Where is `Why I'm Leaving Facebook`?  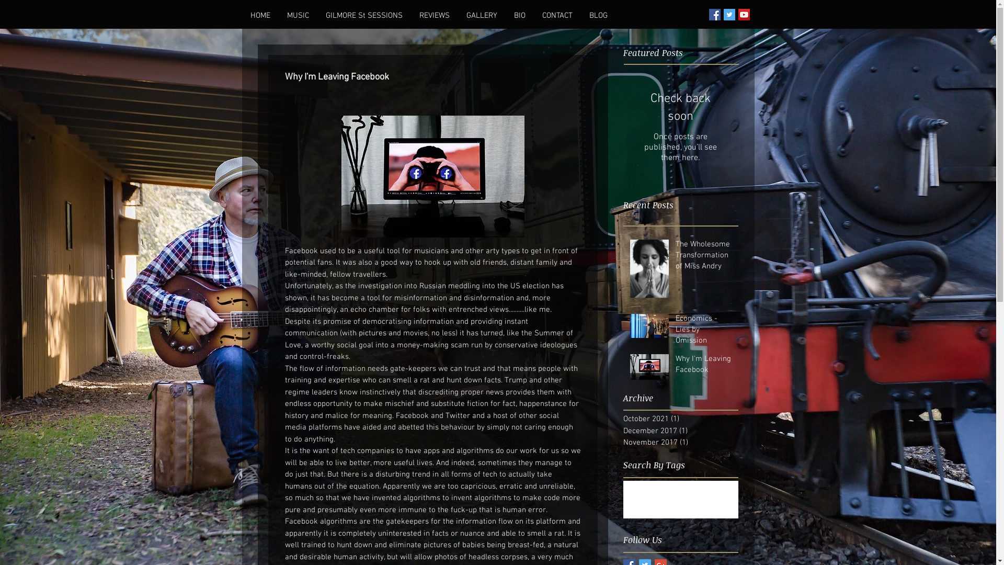
Why I'm Leaving Facebook is located at coordinates (704, 367).